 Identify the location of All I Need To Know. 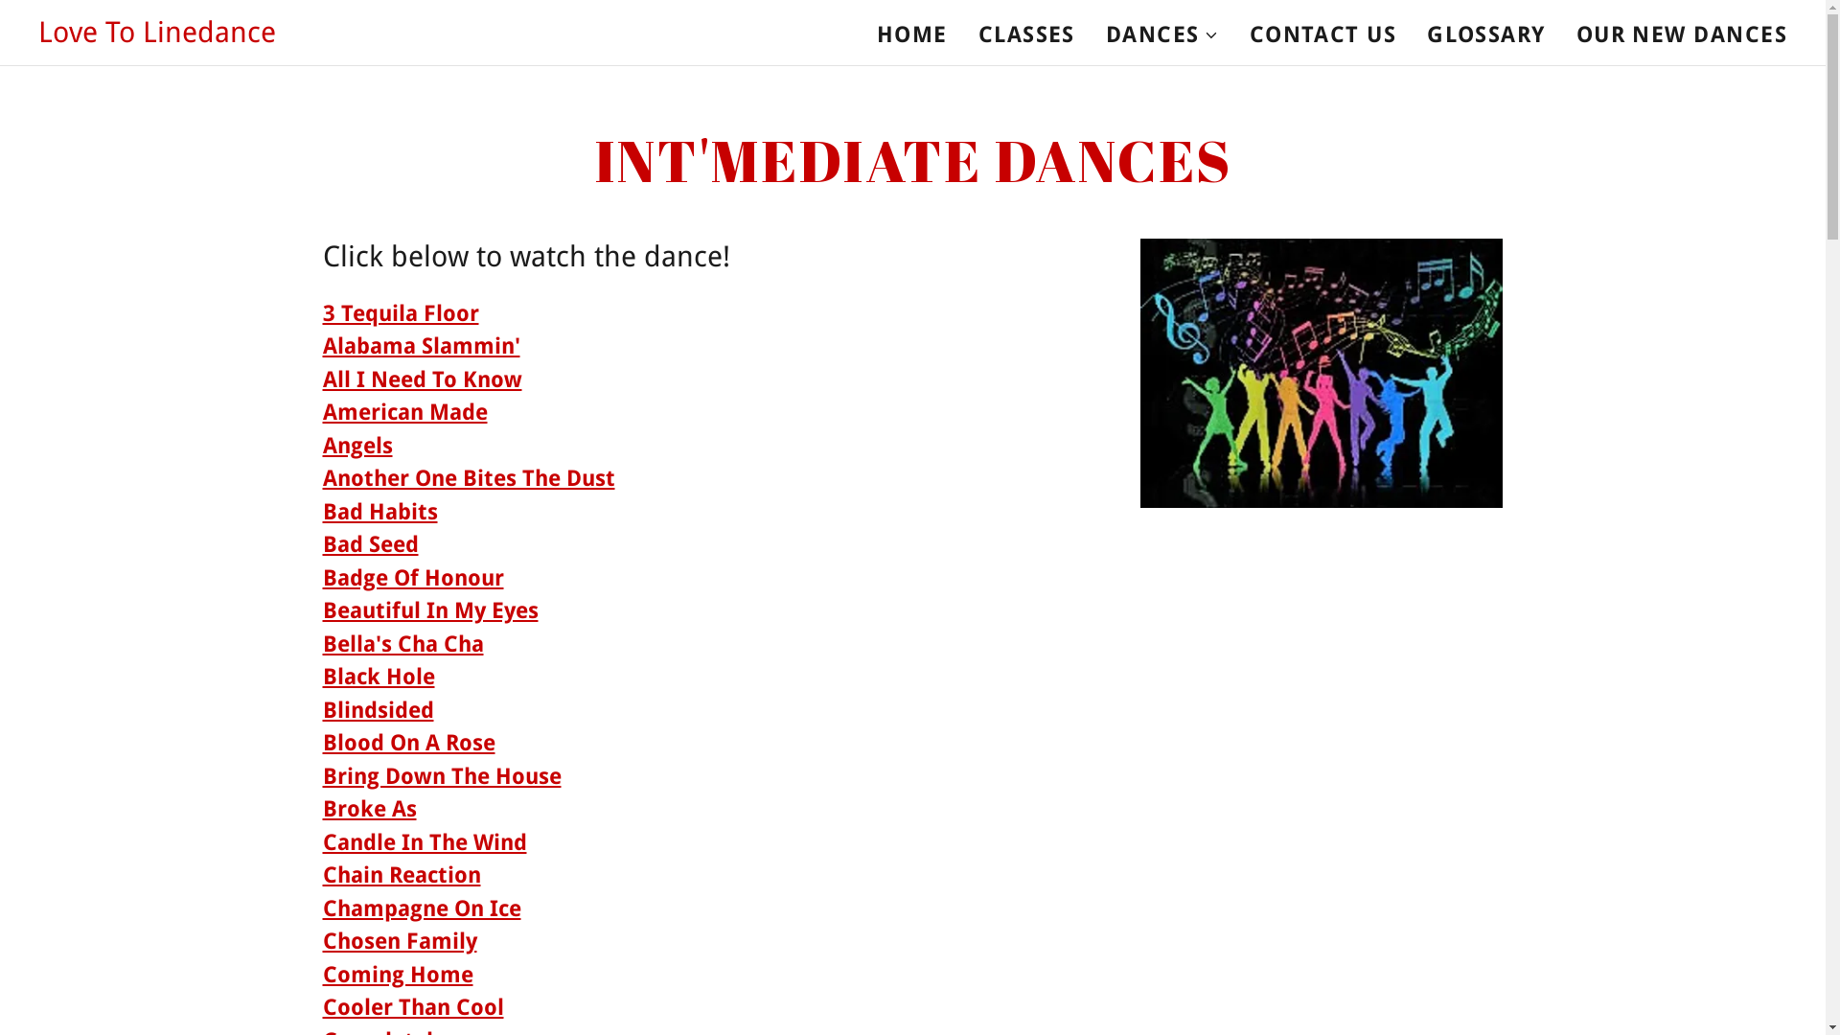
(422, 379).